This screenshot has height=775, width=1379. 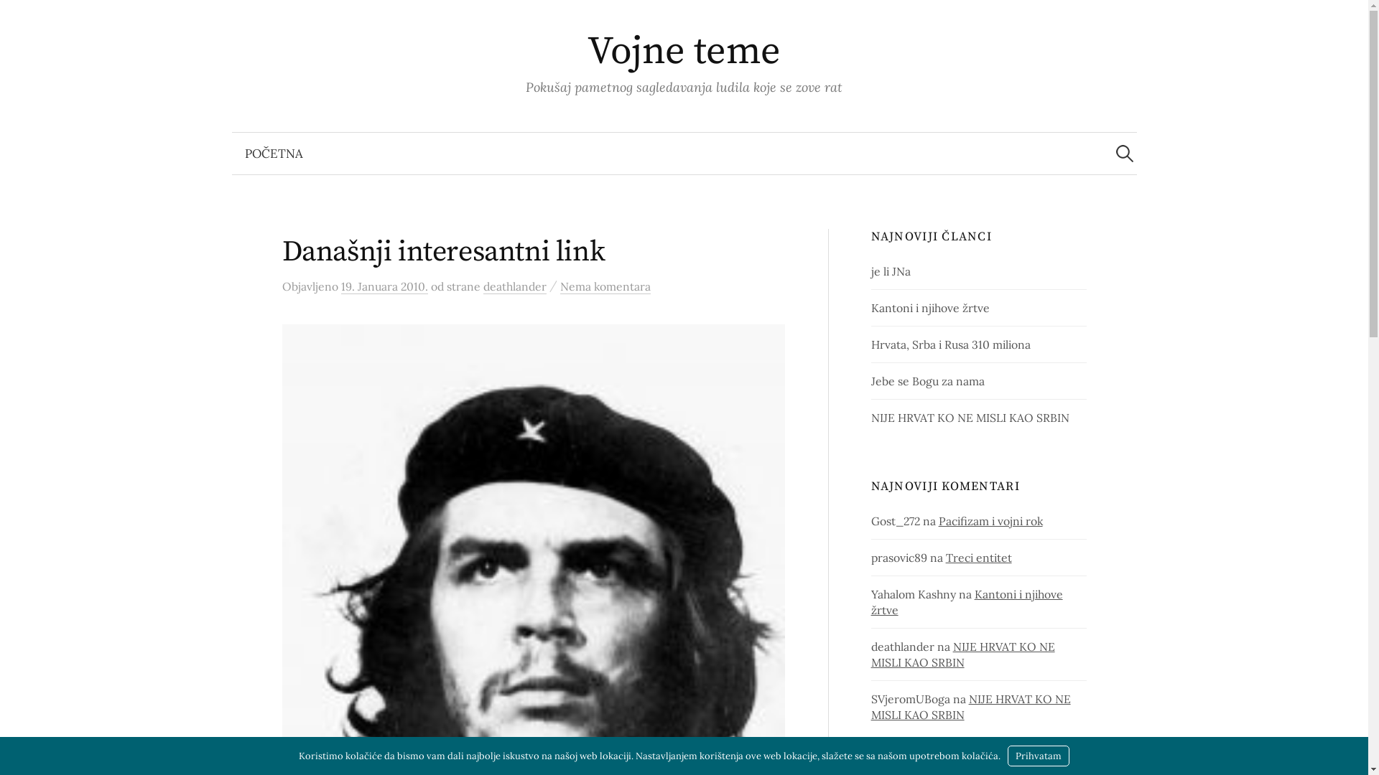 I want to click on Hrvata, Srba i Rusa 310 miliona, so click(x=951, y=344).